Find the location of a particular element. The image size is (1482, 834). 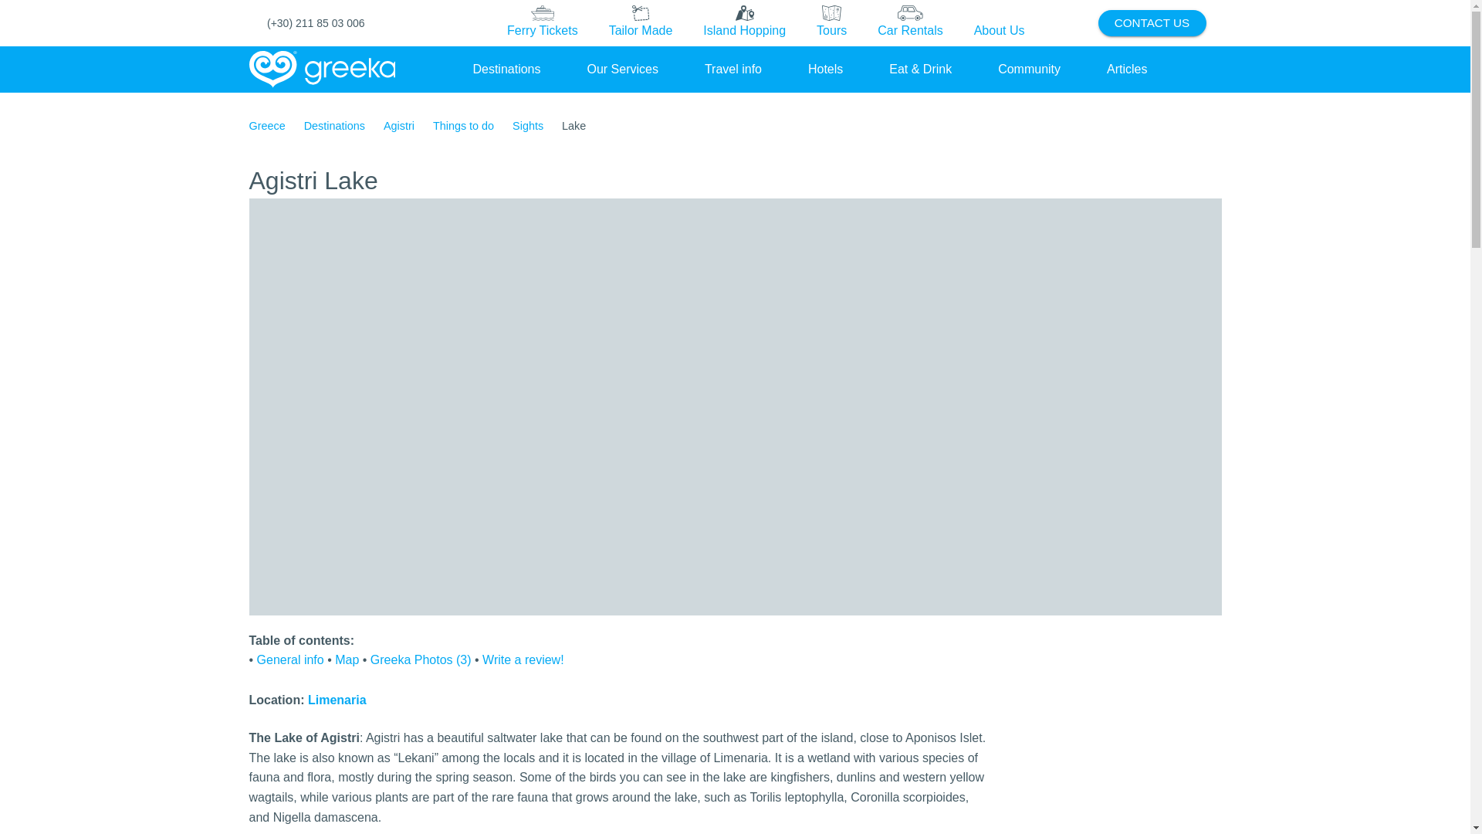

Things to do is located at coordinates (463, 126).